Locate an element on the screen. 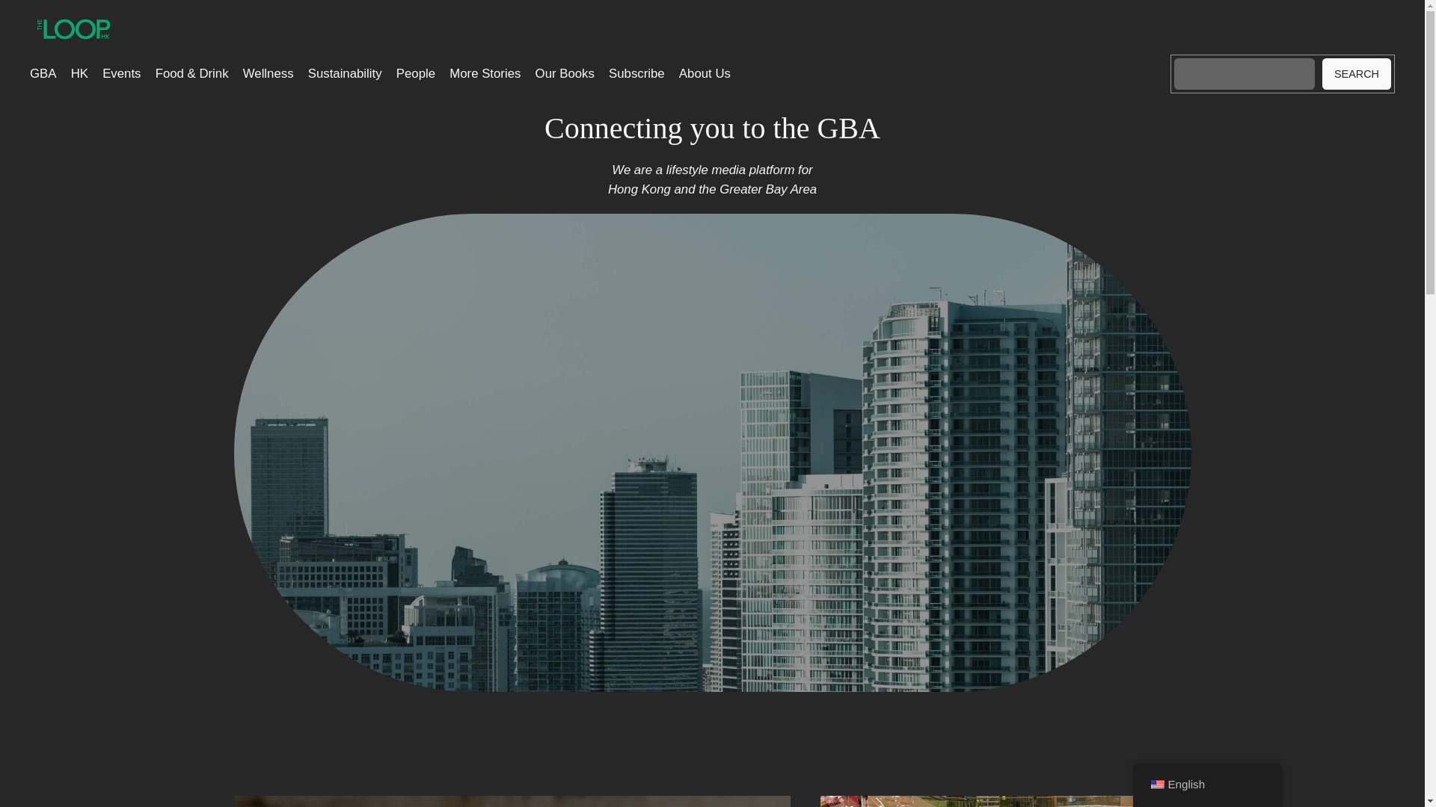  Our Books is located at coordinates (565, 74).